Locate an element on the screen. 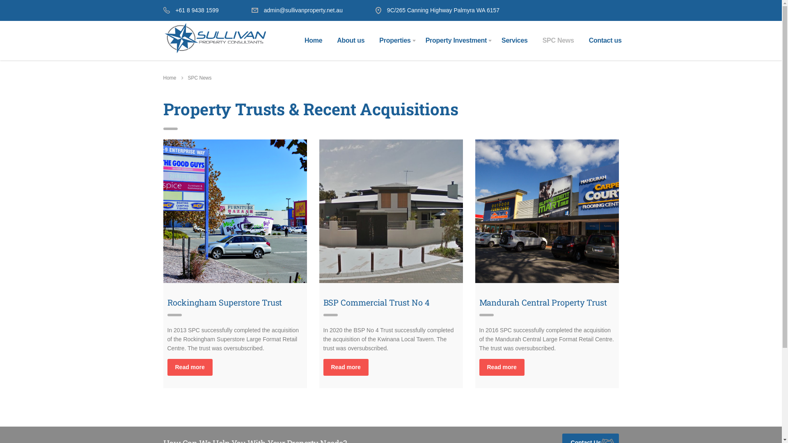  +61 8 9438 1599 is located at coordinates (197, 10).